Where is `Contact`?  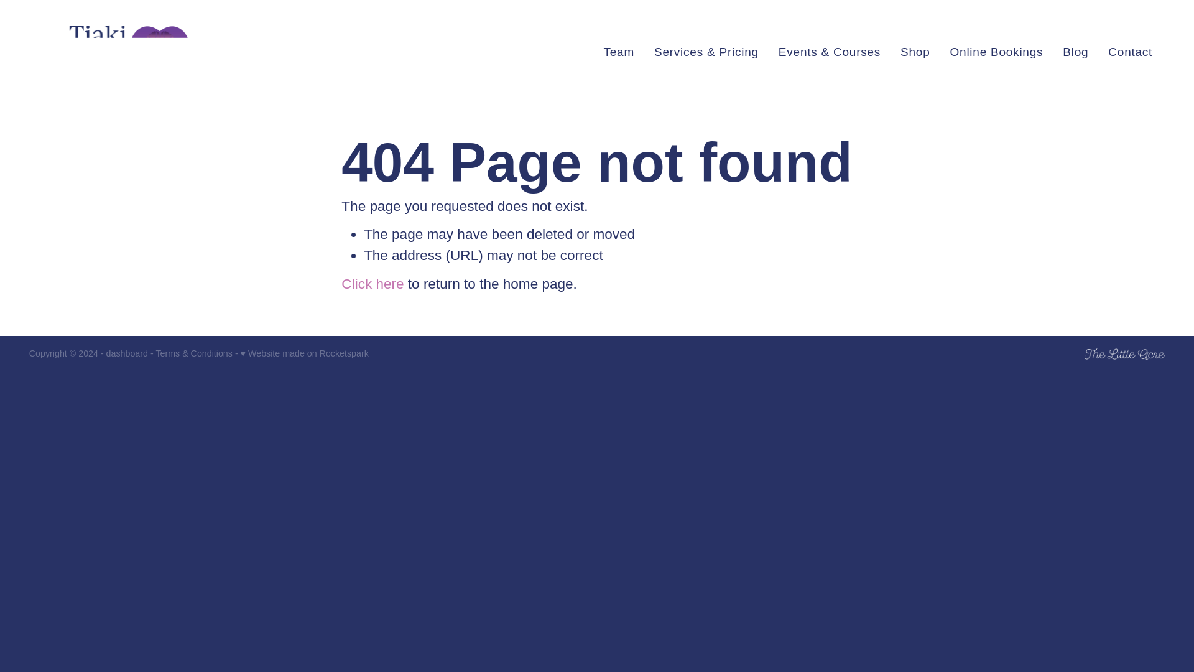 Contact is located at coordinates (1129, 52).